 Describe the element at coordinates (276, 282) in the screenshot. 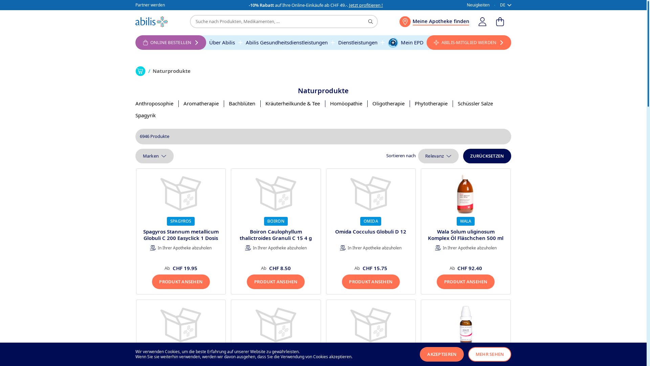

I see `PRODUKT ANSEHEN` at that location.